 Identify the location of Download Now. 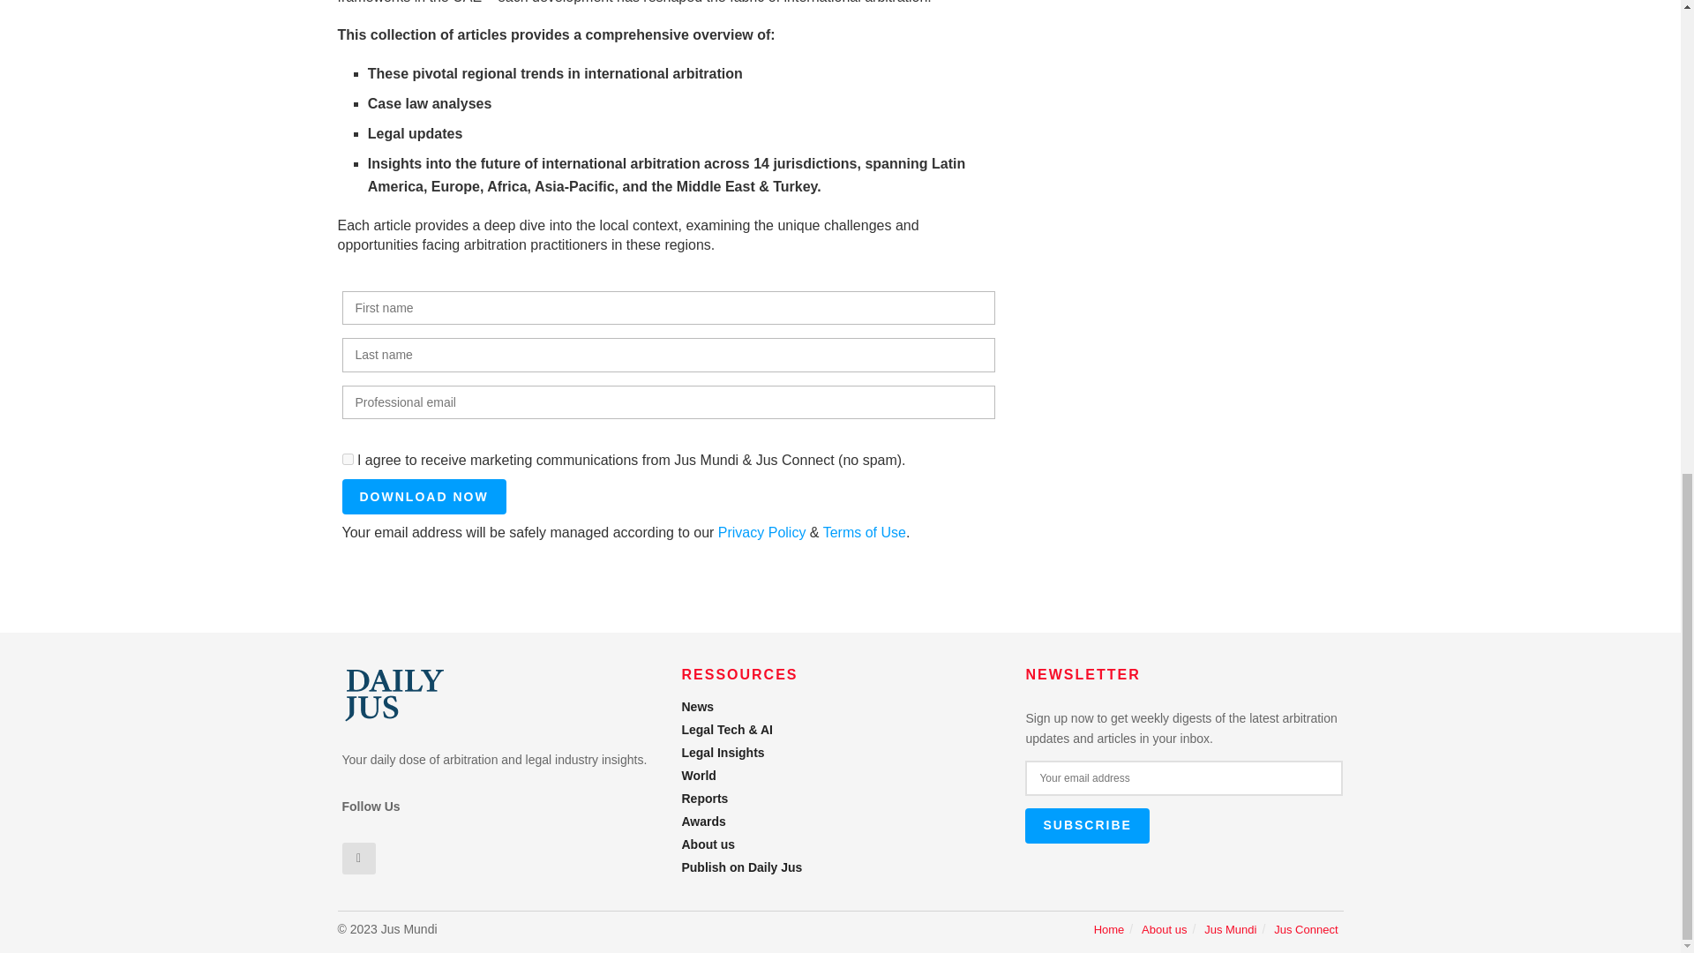
(423, 497).